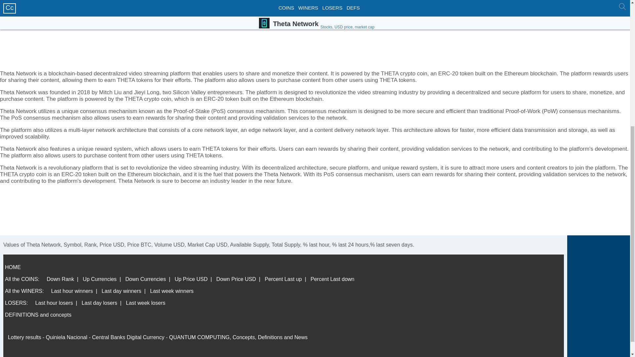 This screenshot has height=357, width=635. What do you see at coordinates (283, 279) in the screenshot?
I see `Percent Last up` at bounding box center [283, 279].